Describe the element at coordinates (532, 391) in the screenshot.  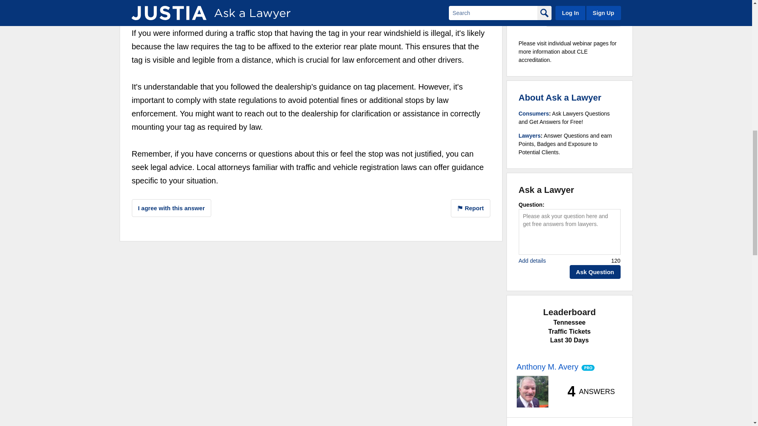
I see `Ask a Lawyer - Leaderboard - Lawyer Photo` at that location.